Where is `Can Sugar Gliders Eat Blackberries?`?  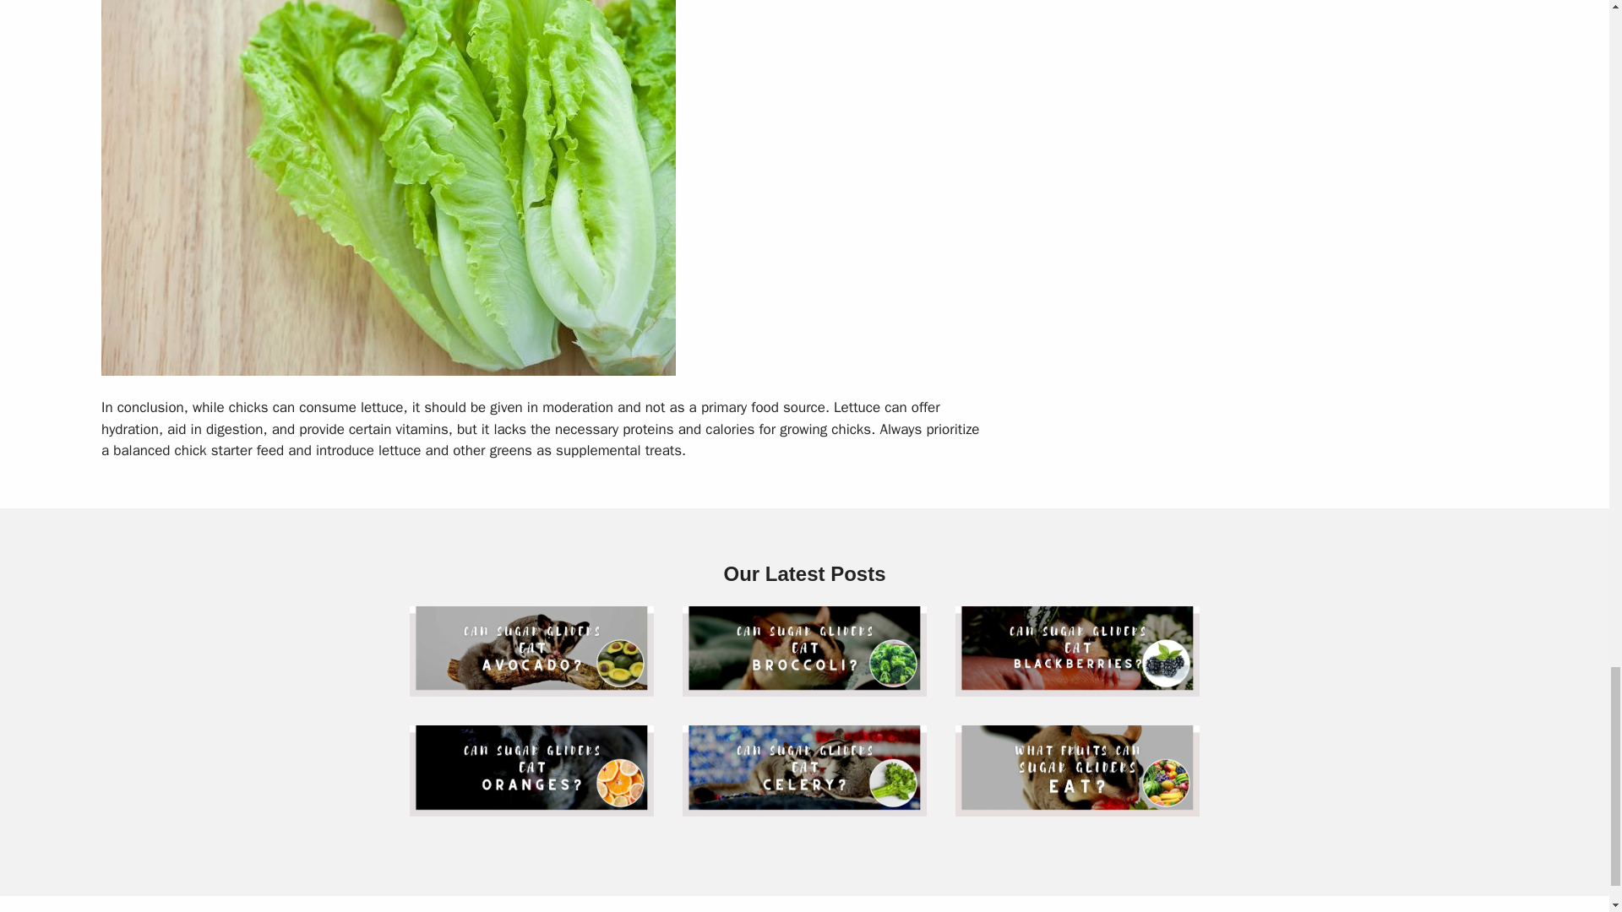
Can Sugar Gliders Eat Blackberries? is located at coordinates (1077, 686).